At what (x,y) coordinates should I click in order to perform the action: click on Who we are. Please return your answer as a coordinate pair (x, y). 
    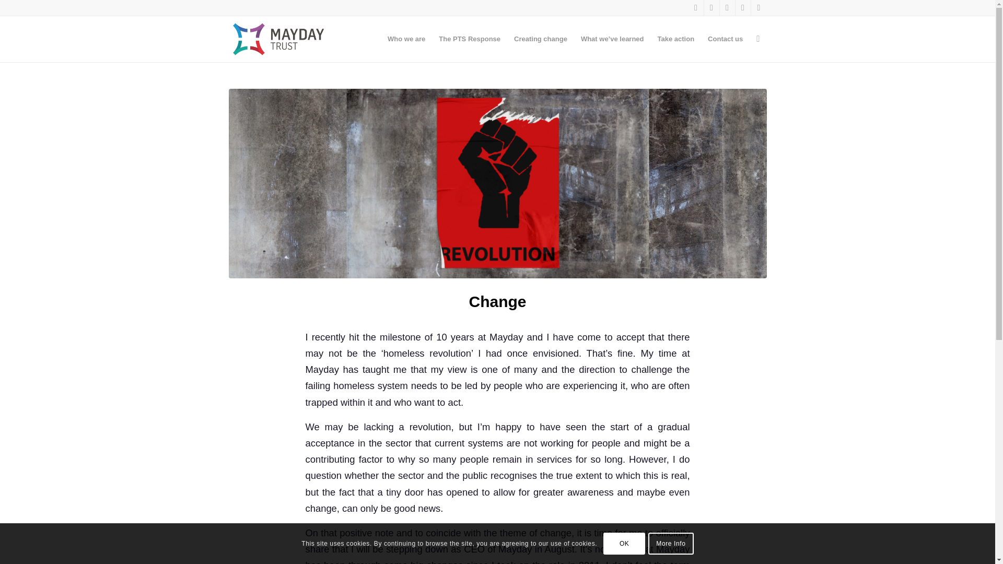
    Looking at the image, I should click on (406, 39).